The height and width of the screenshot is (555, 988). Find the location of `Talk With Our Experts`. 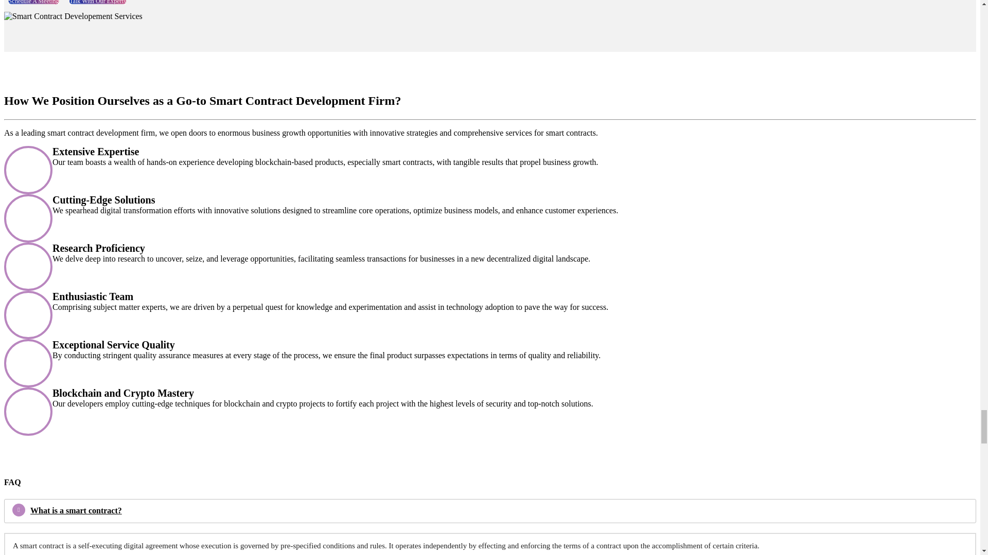

Talk With Our Experts is located at coordinates (95, 2).